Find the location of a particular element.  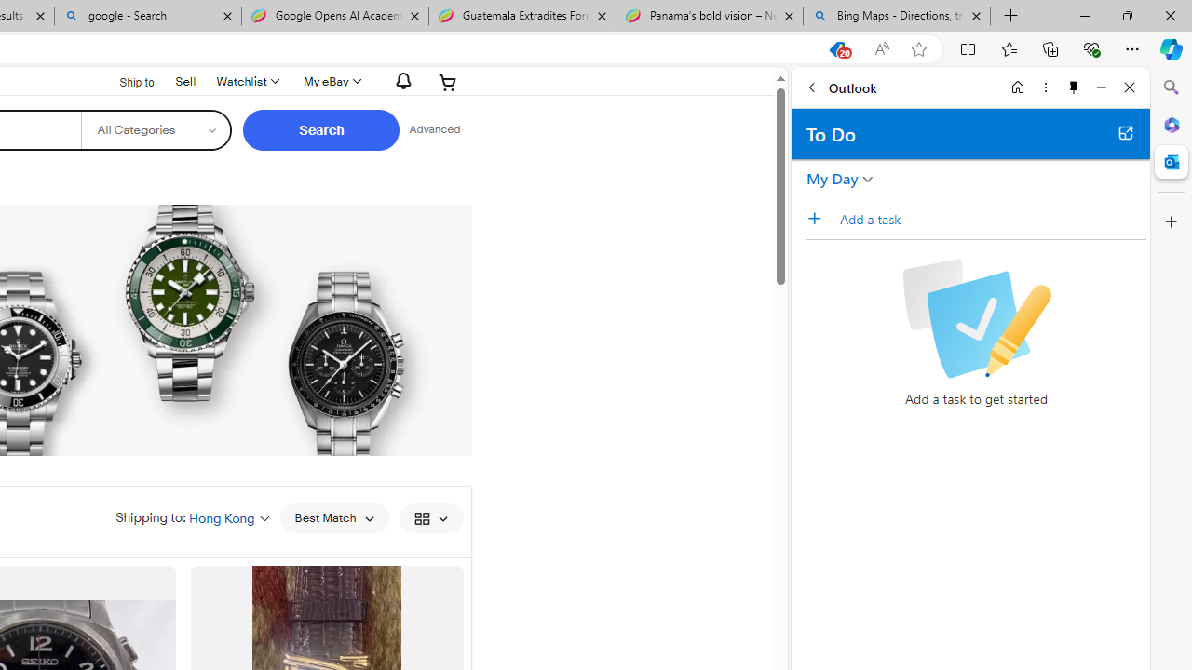

Sell is located at coordinates (185, 80).